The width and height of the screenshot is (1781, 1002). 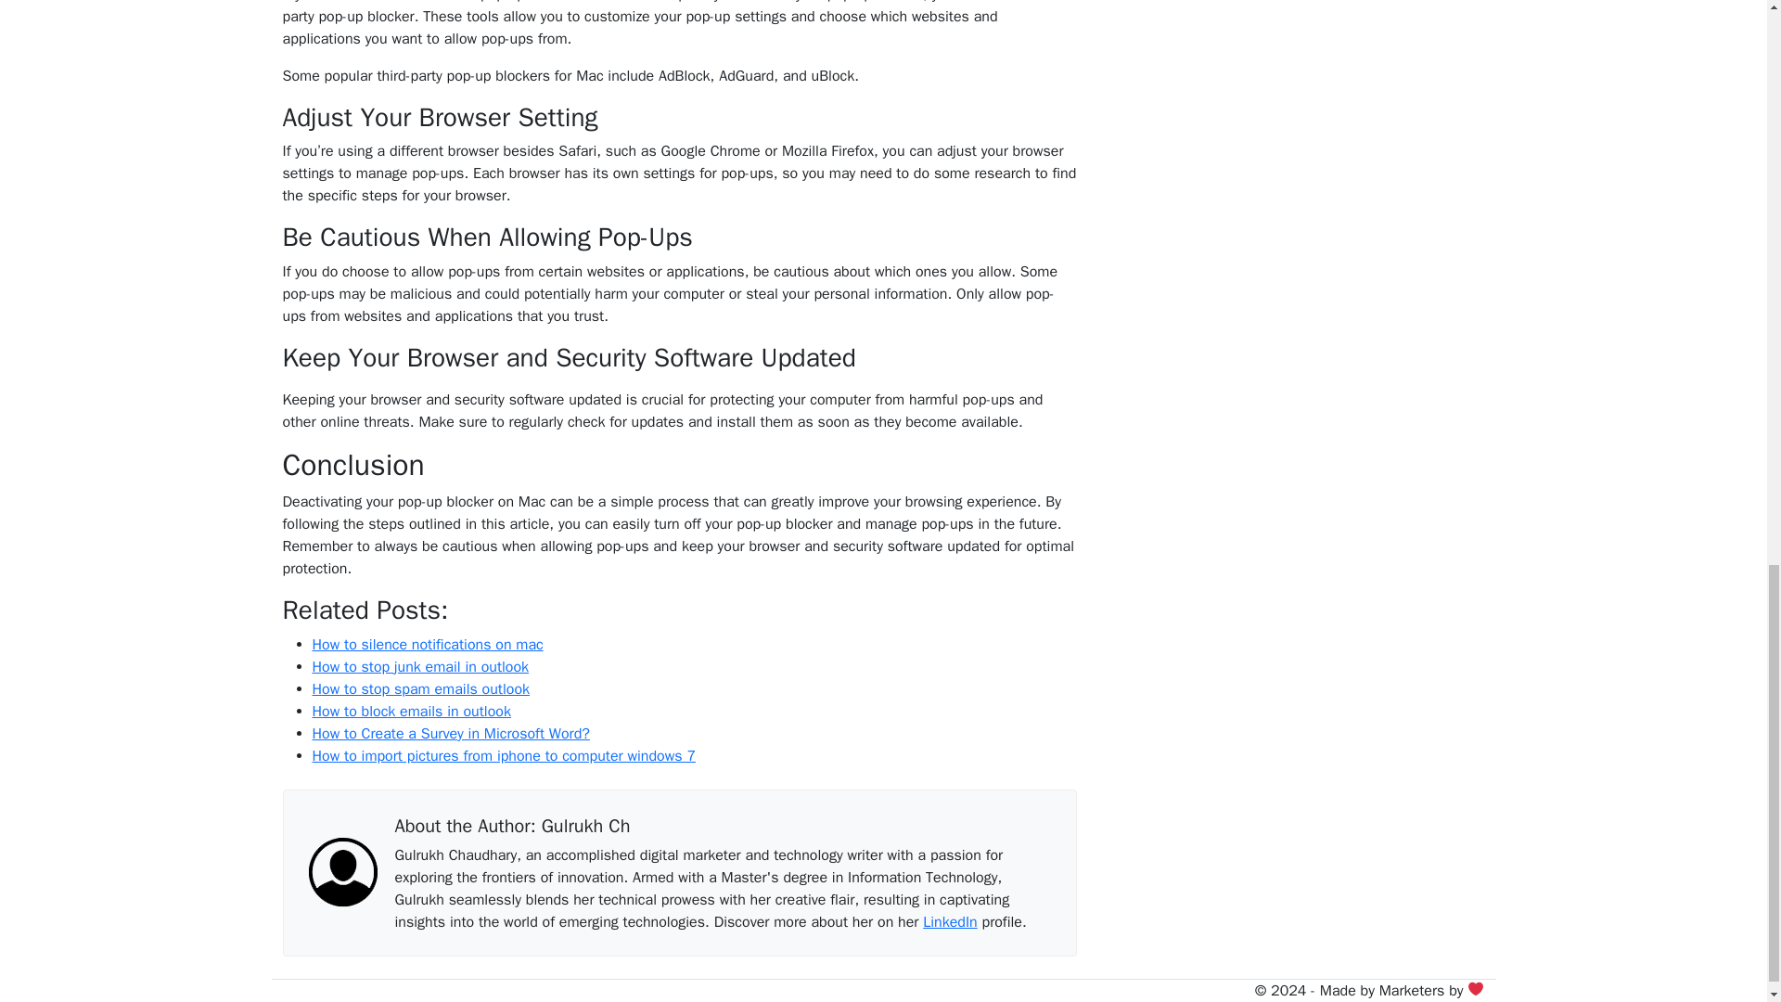 I want to click on How to Create a Survey in Microsoft Word?, so click(x=451, y=733).